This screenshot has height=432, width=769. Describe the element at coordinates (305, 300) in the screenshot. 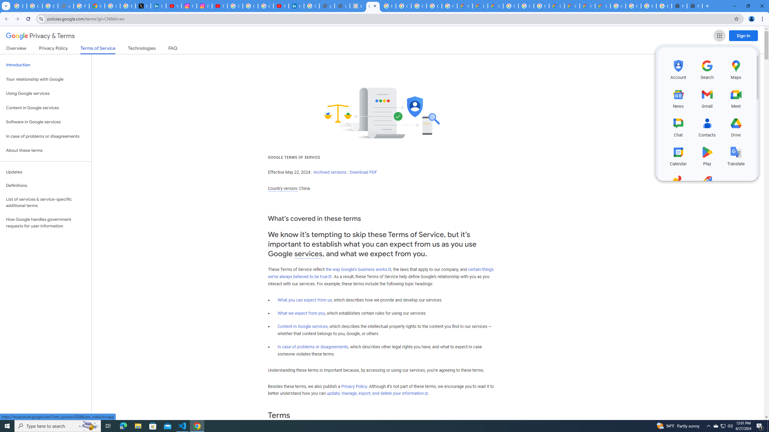

I see `What you can expect from us` at that location.